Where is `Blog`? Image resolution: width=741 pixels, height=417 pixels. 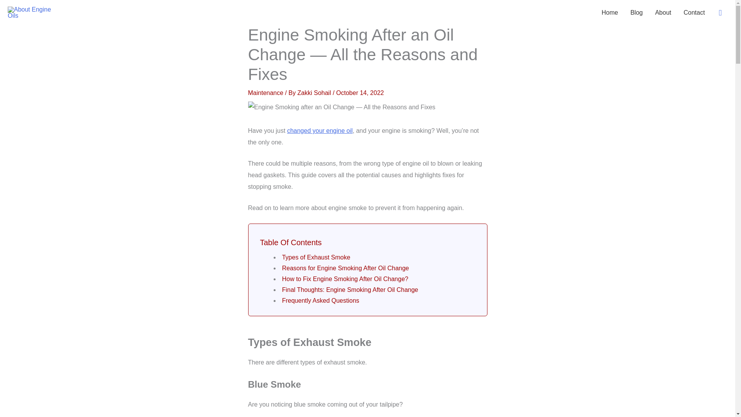 Blog is located at coordinates (636, 12).